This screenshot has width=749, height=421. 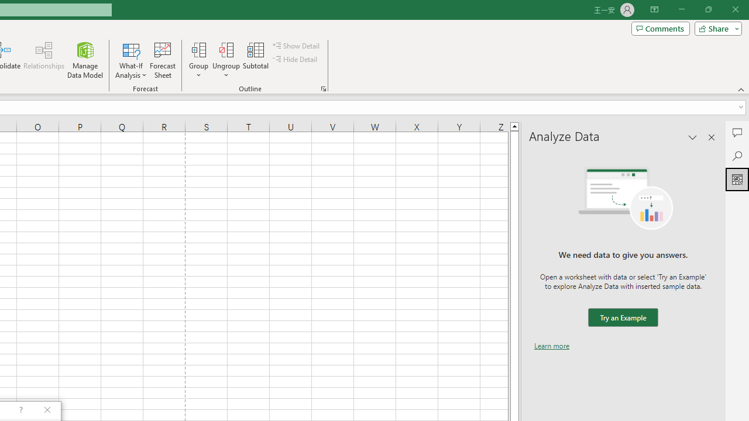 What do you see at coordinates (256, 60) in the screenshot?
I see `Subtotal` at bounding box center [256, 60].